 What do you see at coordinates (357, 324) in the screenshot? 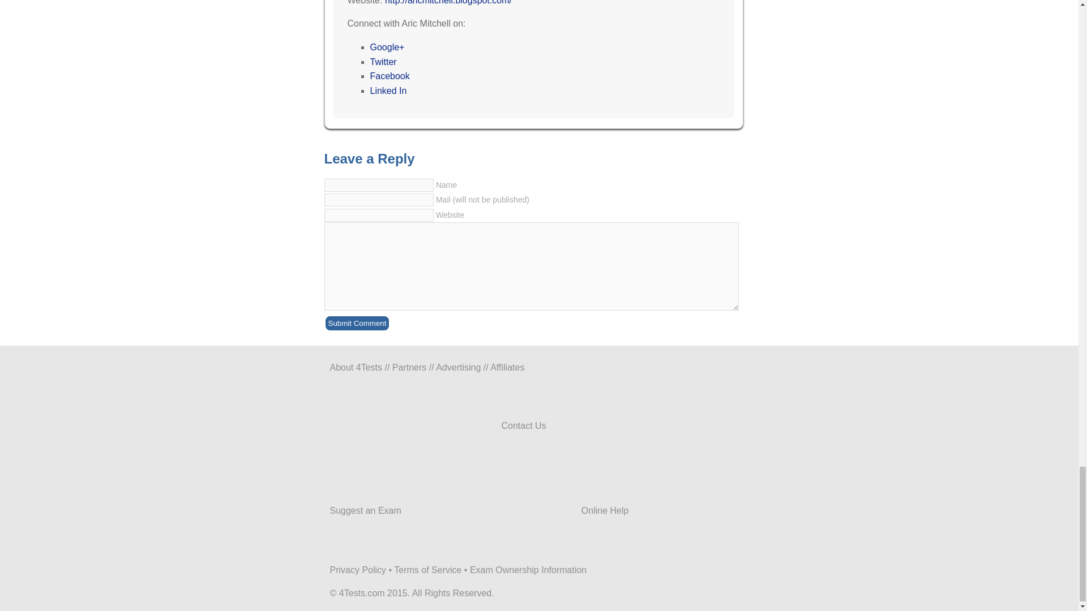
I see `Submit Comment` at bounding box center [357, 324].